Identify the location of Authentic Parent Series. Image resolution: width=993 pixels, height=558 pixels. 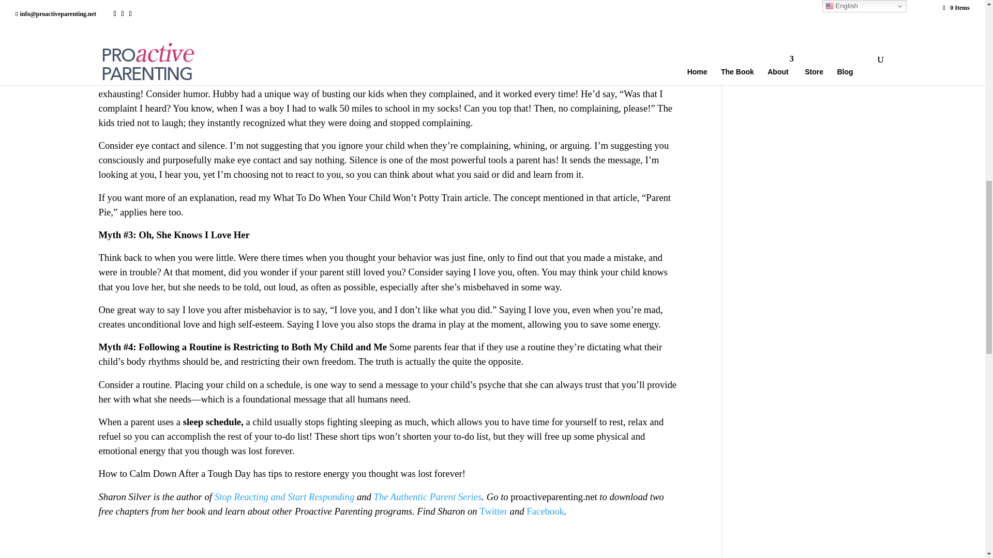
(435, 497).